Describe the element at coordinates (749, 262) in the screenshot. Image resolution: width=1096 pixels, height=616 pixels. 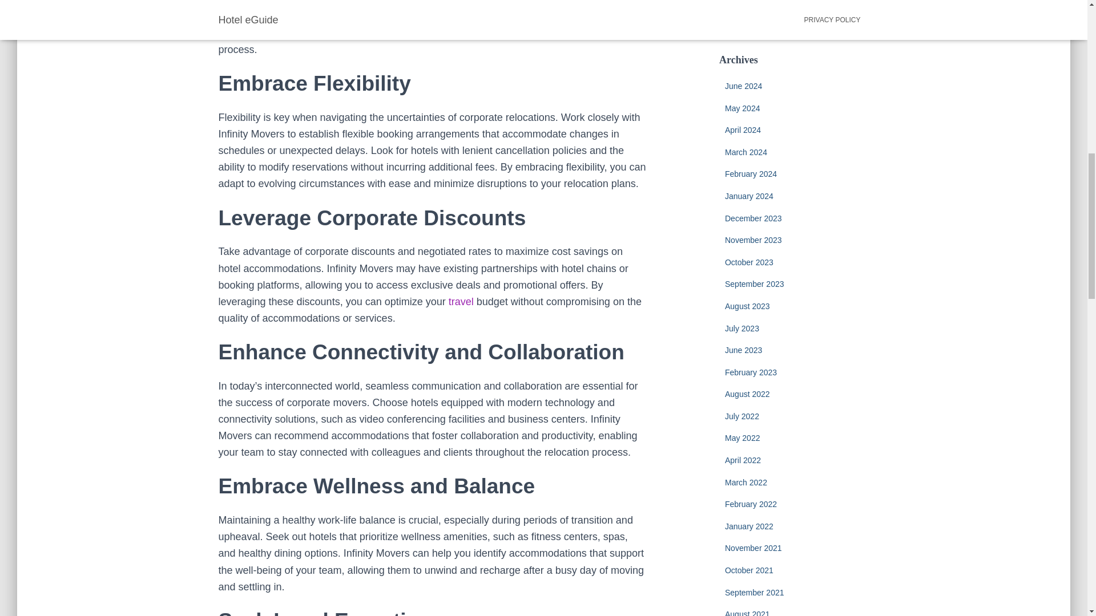
I see `October 2023` at that location.